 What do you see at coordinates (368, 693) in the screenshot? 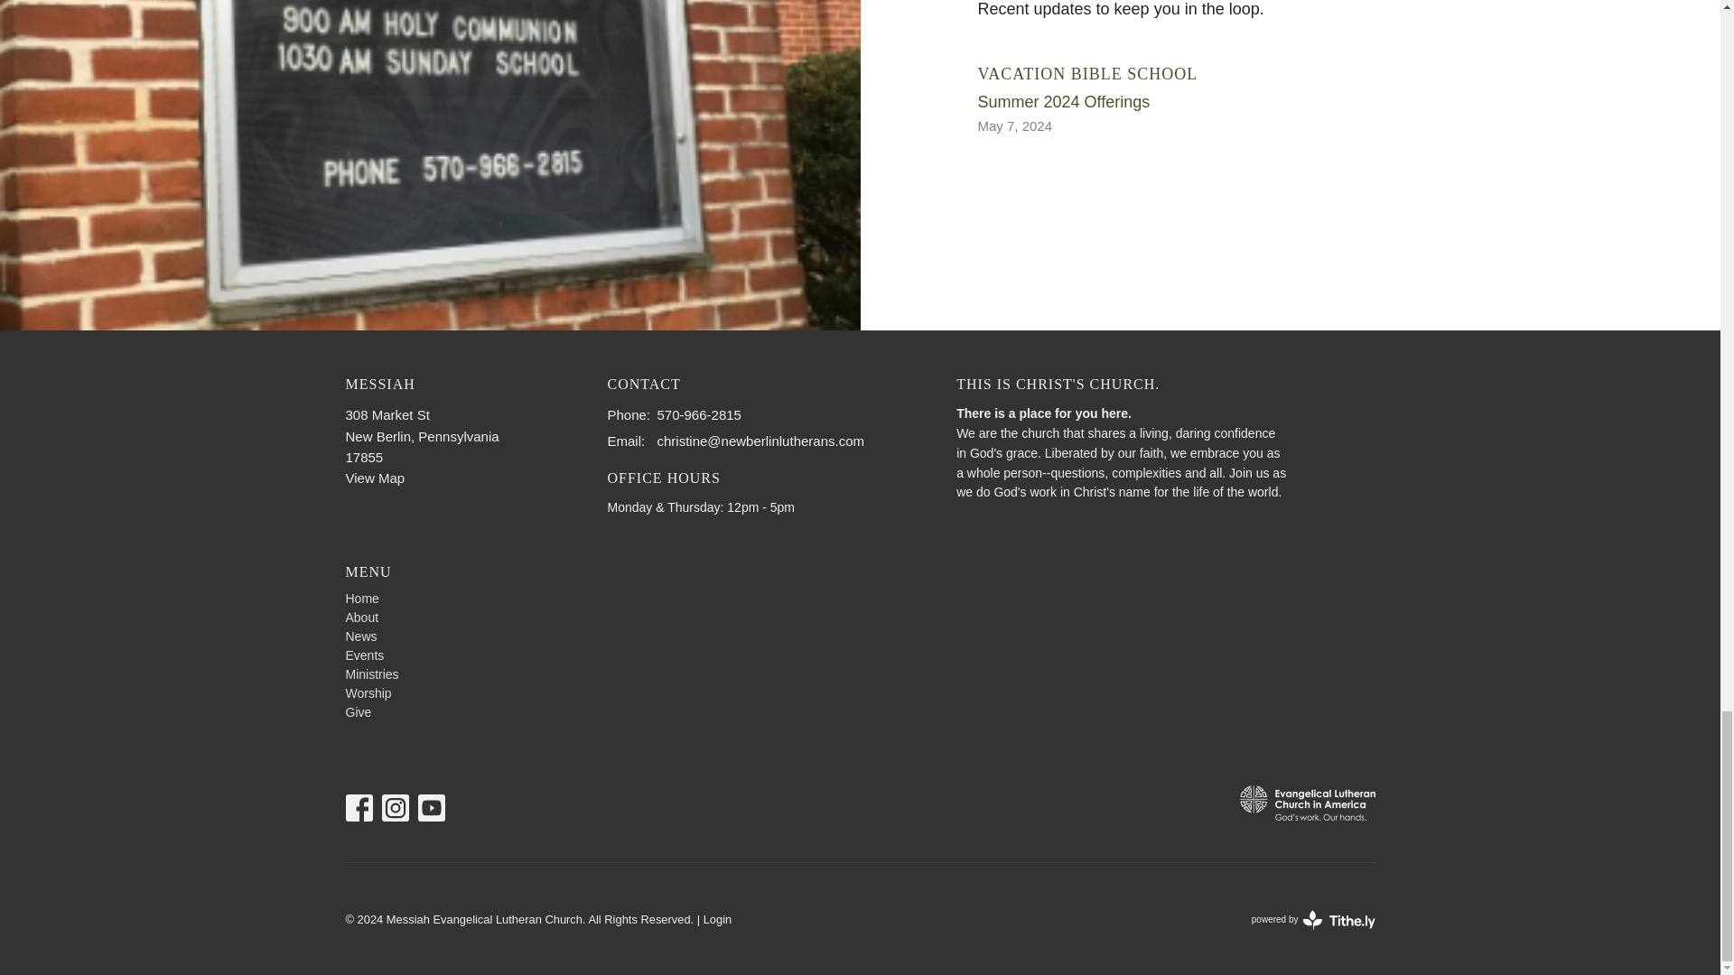
I see `Worship` at bounding box center [368, 693].